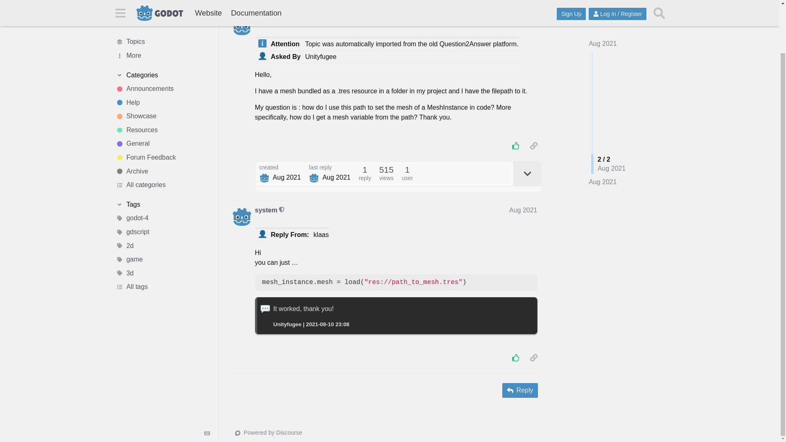 The width and height of the screenshot is (786, 442). Describe the element at coordinates (163, 131) in the screenshot. I see `All categories` at that location.